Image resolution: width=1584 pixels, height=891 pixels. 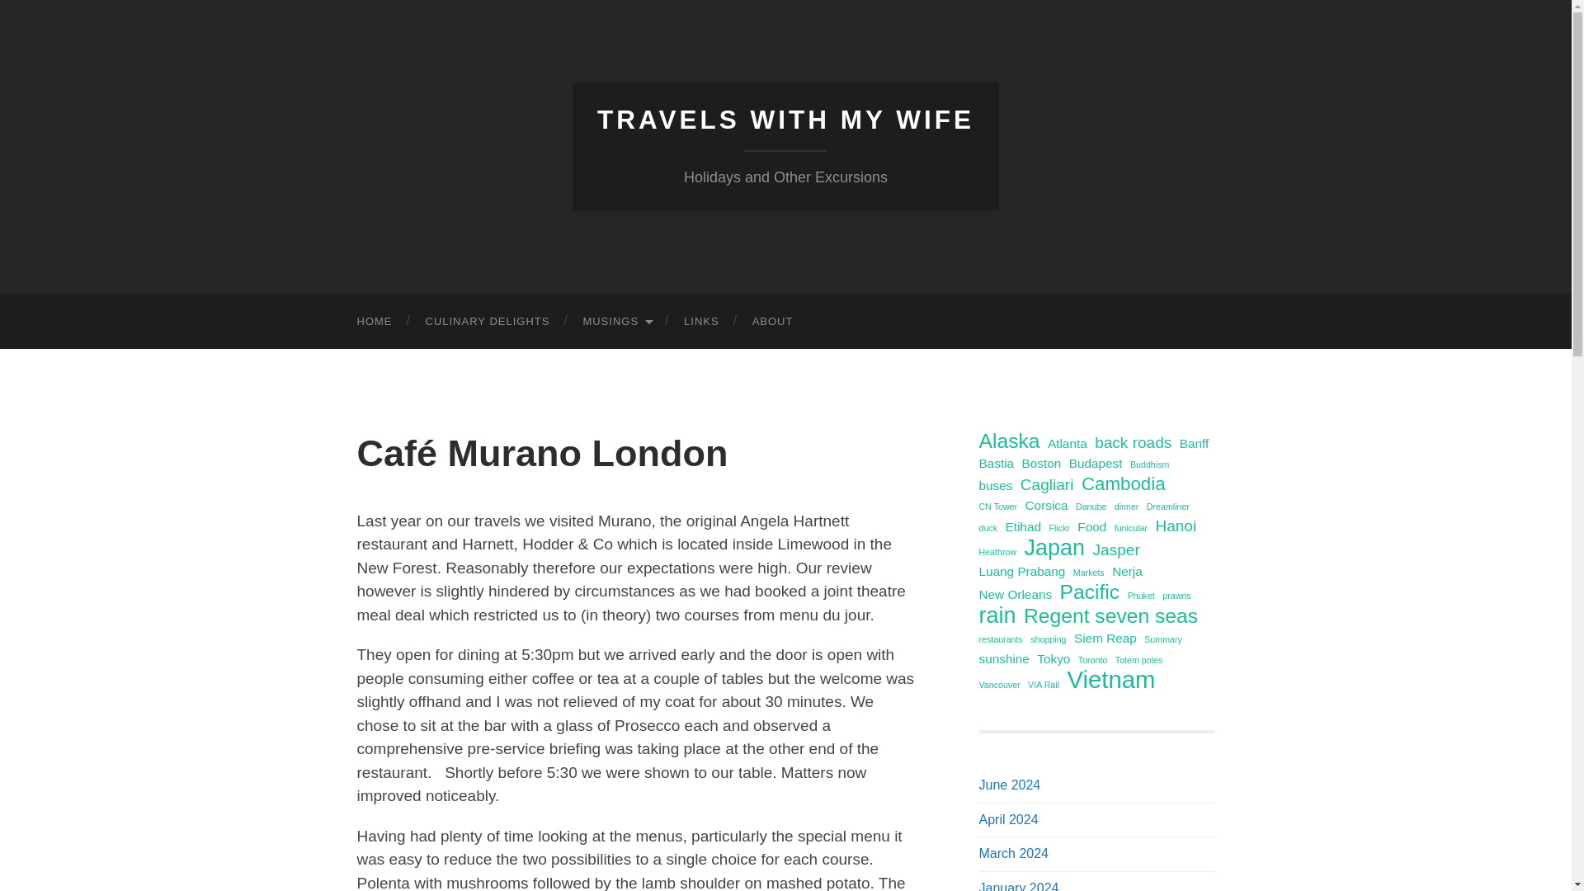 I want to click on MUSINGS, so click(x=615, y=322).